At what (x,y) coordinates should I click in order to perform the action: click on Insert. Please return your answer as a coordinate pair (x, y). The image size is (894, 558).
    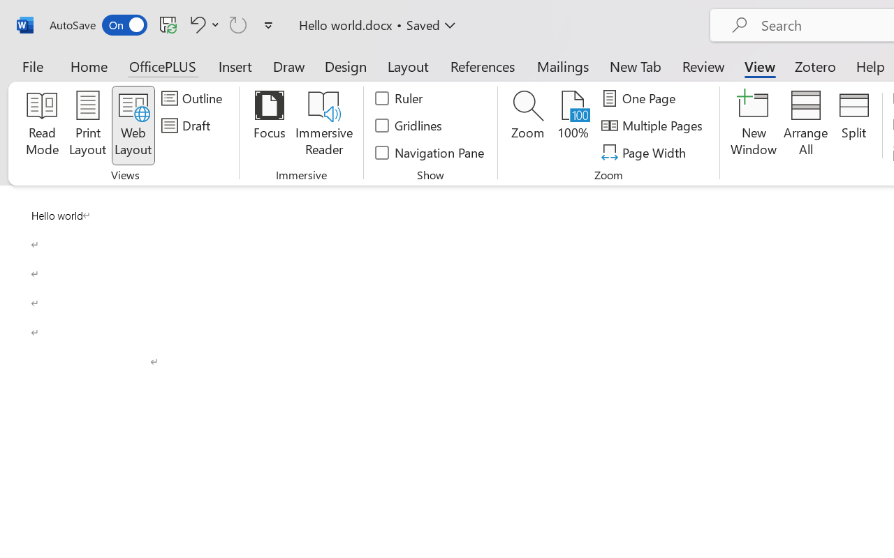
    Looking at the image, I should click on (236, 66).